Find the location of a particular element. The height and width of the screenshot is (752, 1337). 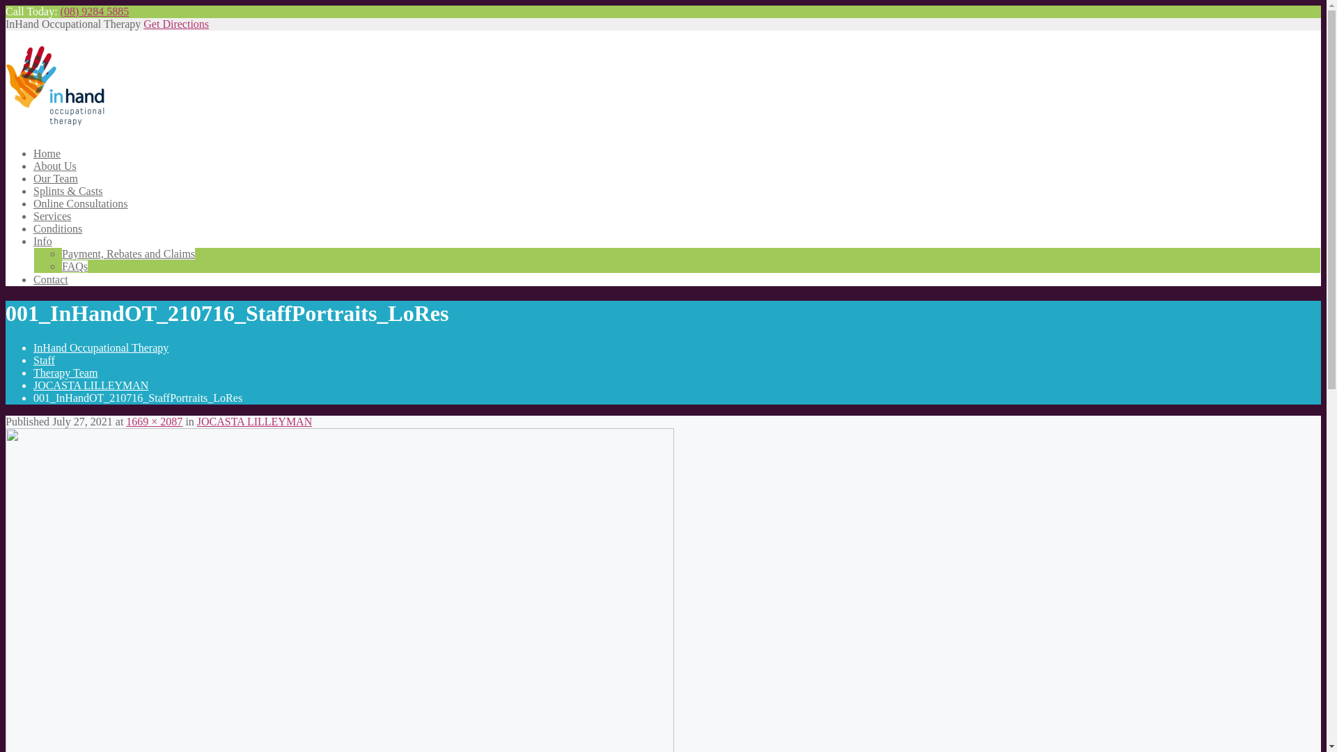

Services is located at coordinates (52, 216).